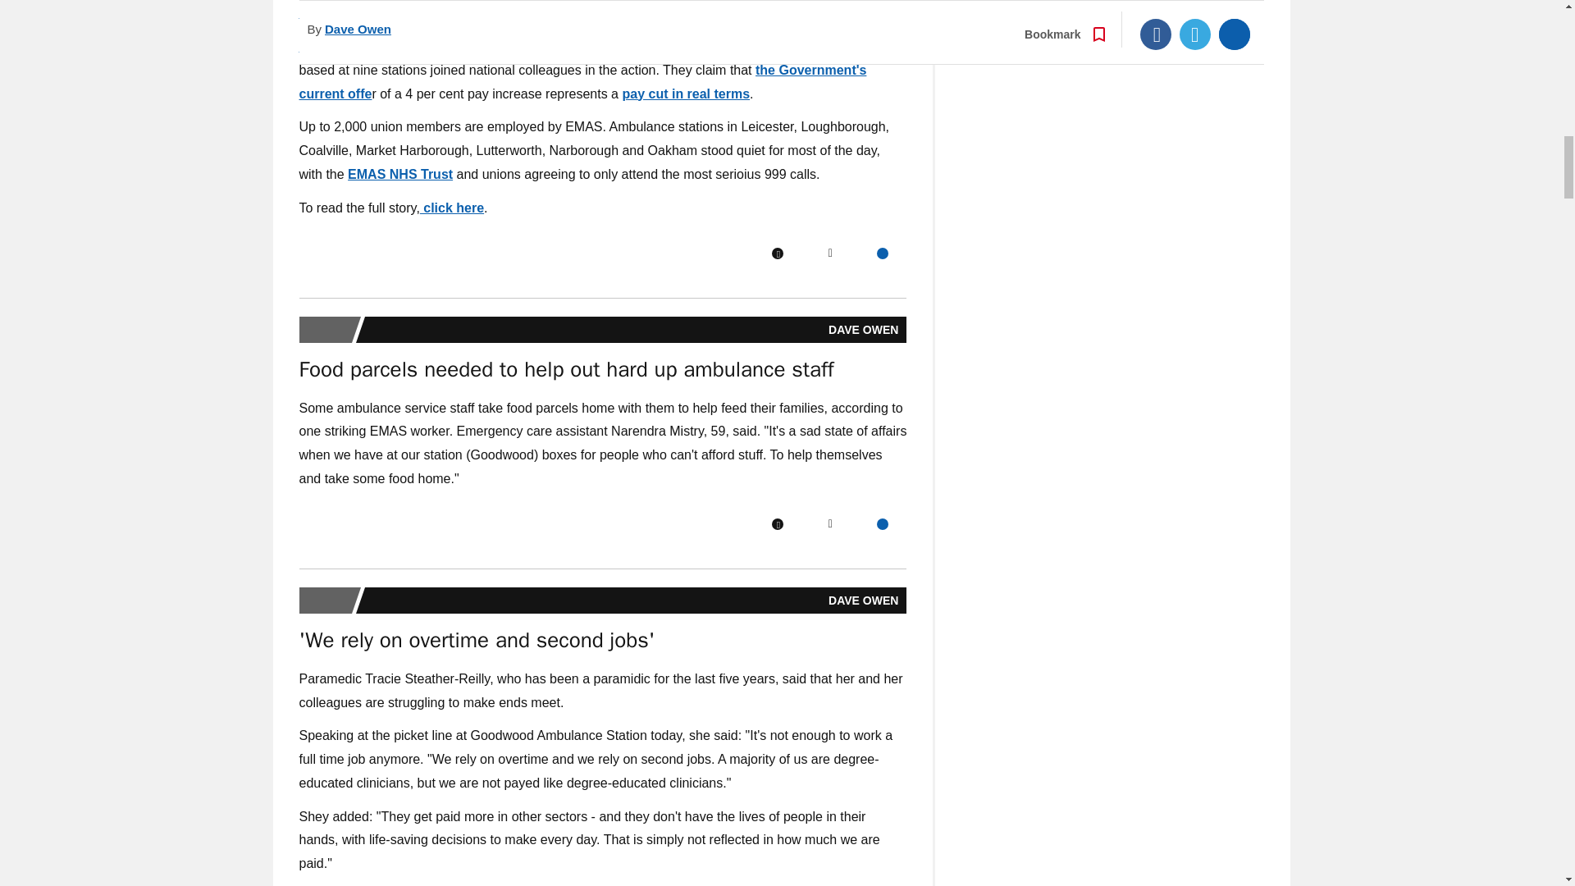  What do you see at coordinates (830, 523) in the screenshot?
I see `Twitter` at bounding box center [830, 523].